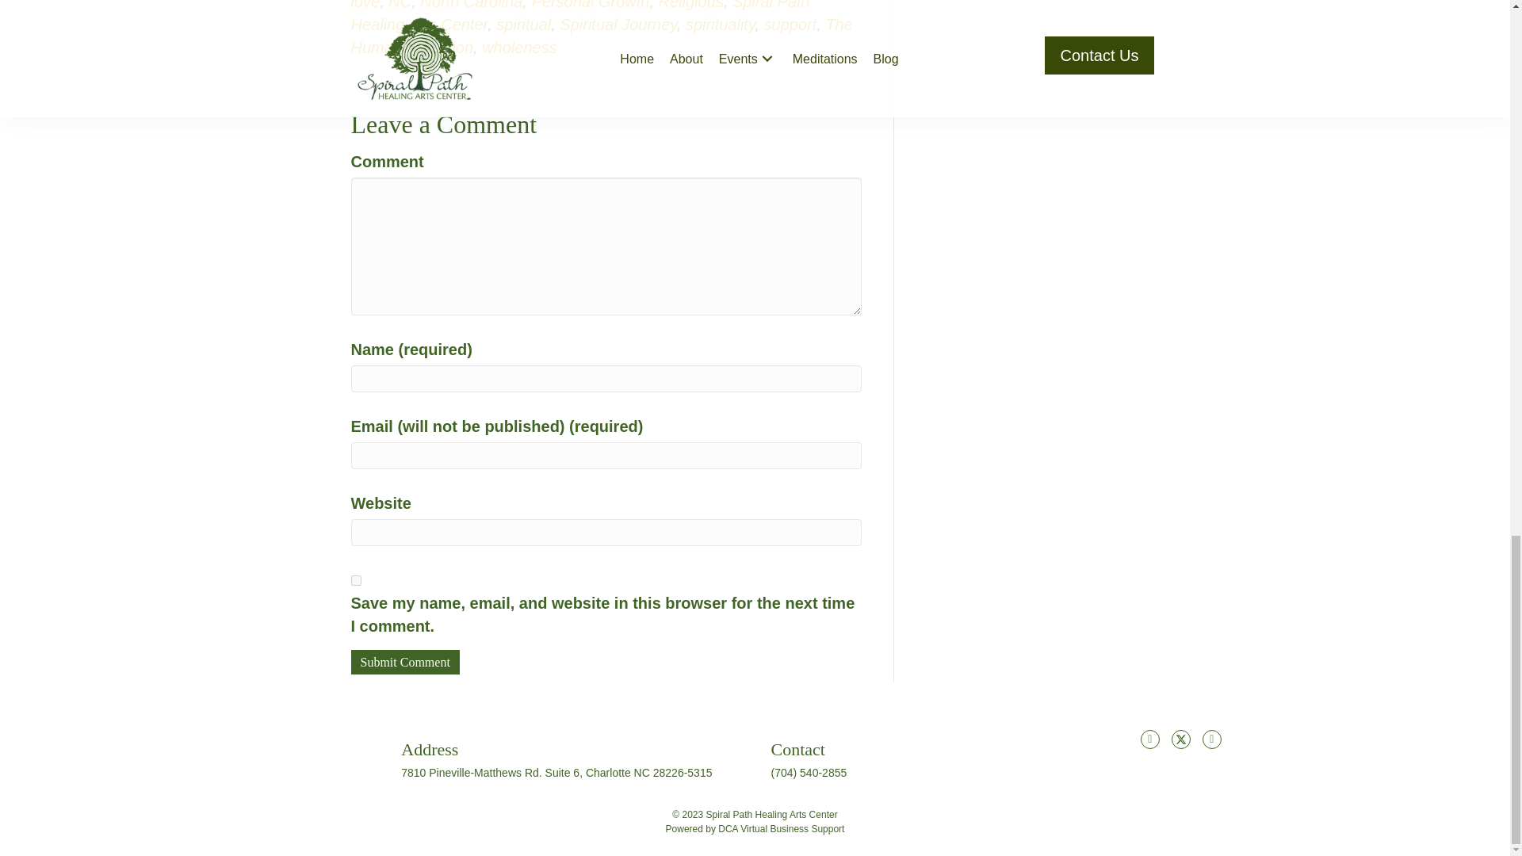 The width and height of the screenshot is (1522, 856). Describe the element at coordinates (519, 48) in the screenshot. I see `wholeness` at that location.